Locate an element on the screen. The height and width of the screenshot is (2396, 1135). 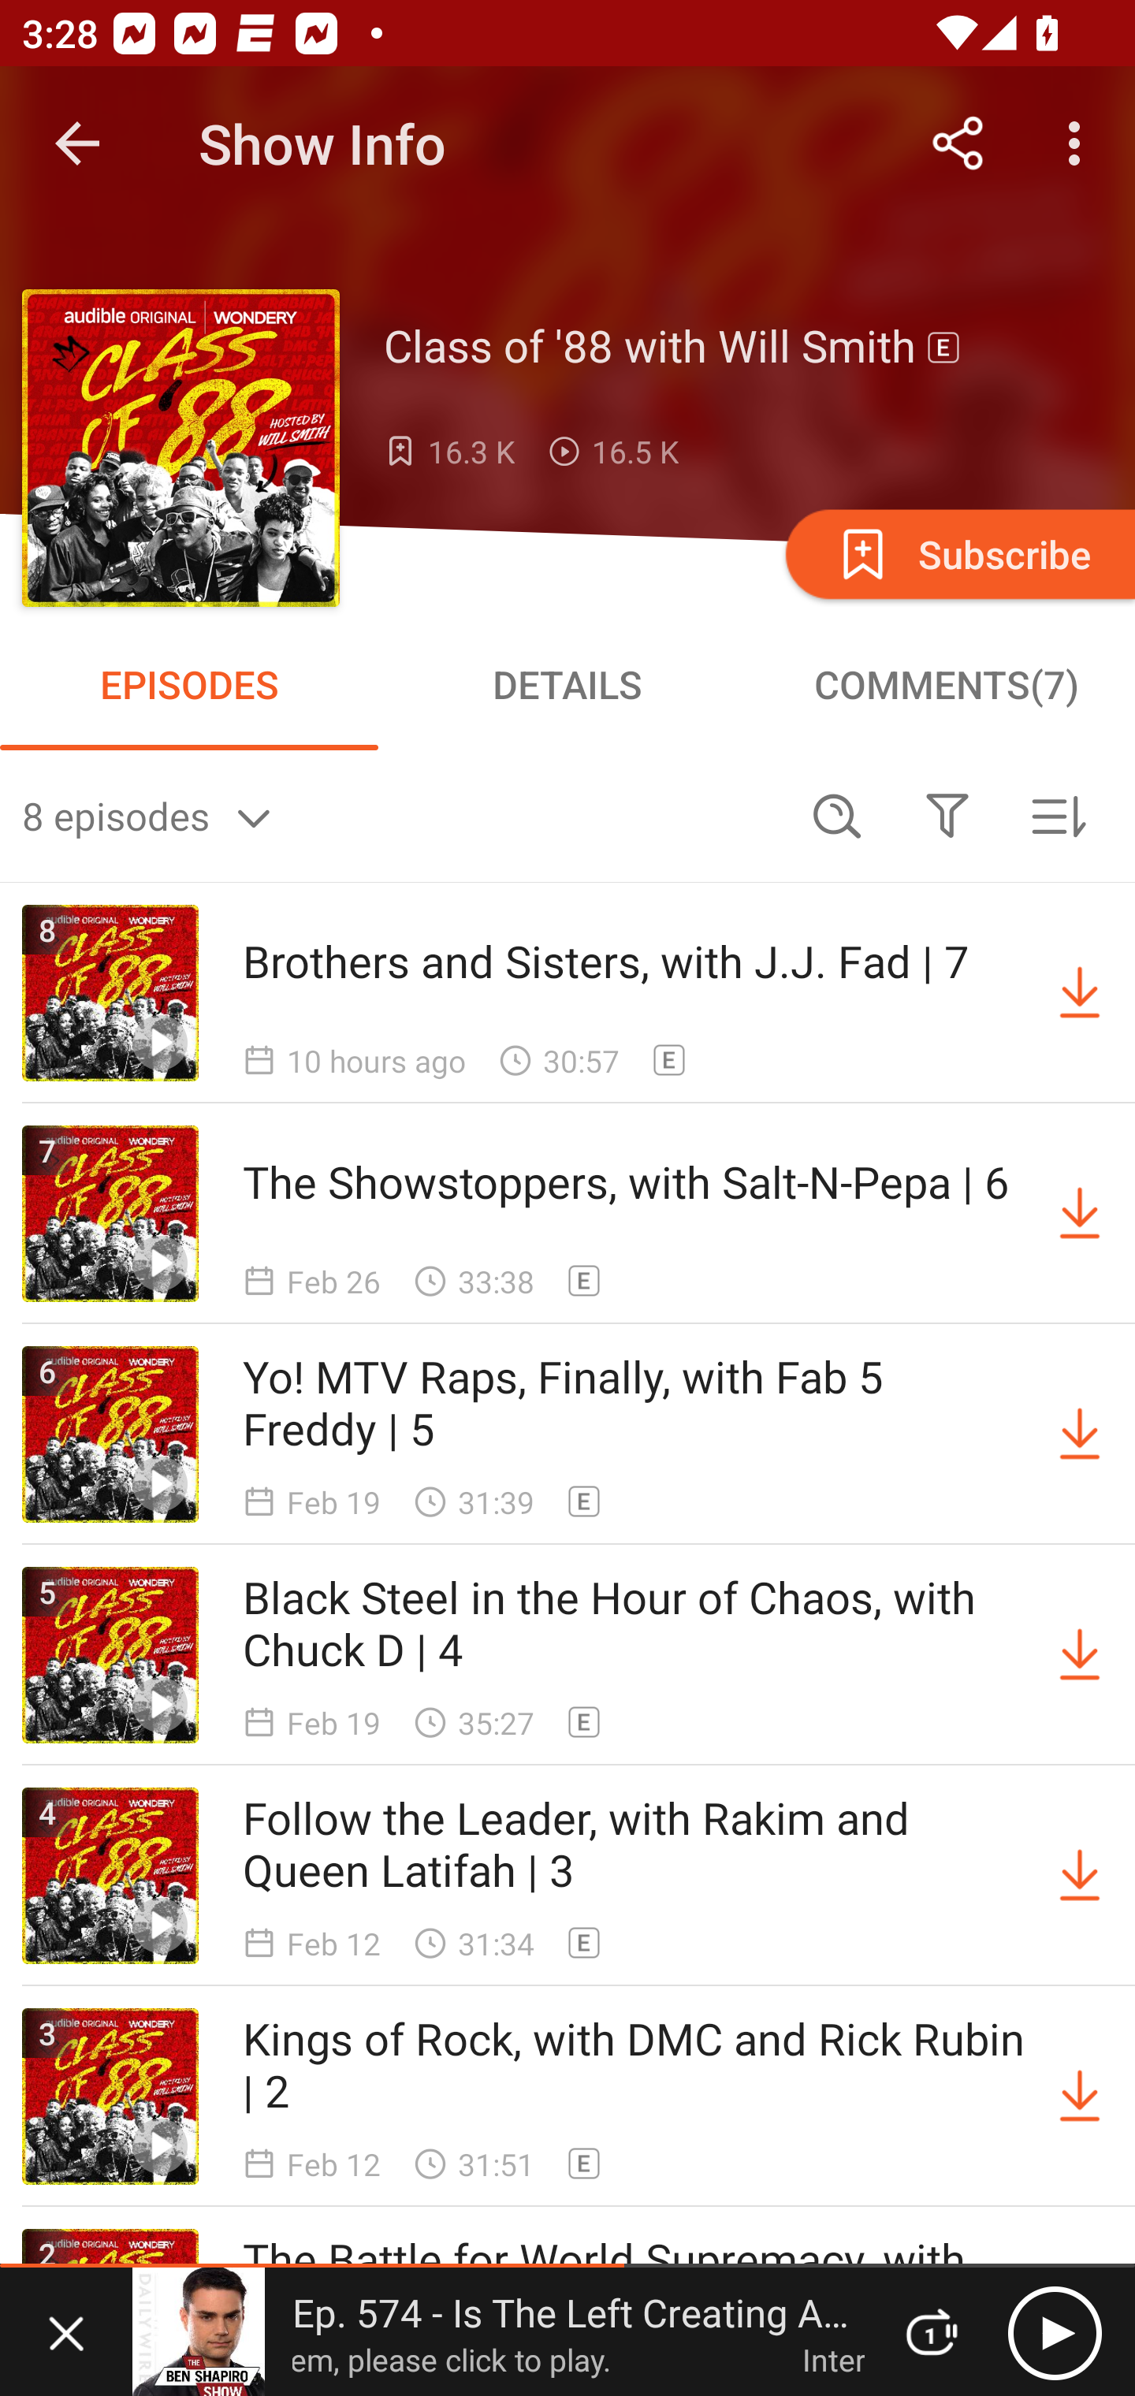
DETAILS is located at coordinates (567, 684).